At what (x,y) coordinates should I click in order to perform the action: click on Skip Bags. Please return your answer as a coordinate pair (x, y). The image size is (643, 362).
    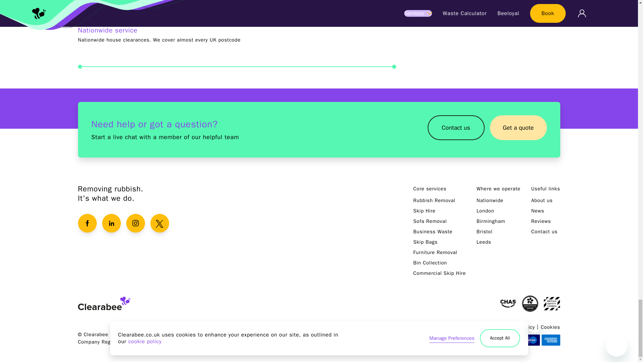
    Looking at the image, I should click on (425, 242).